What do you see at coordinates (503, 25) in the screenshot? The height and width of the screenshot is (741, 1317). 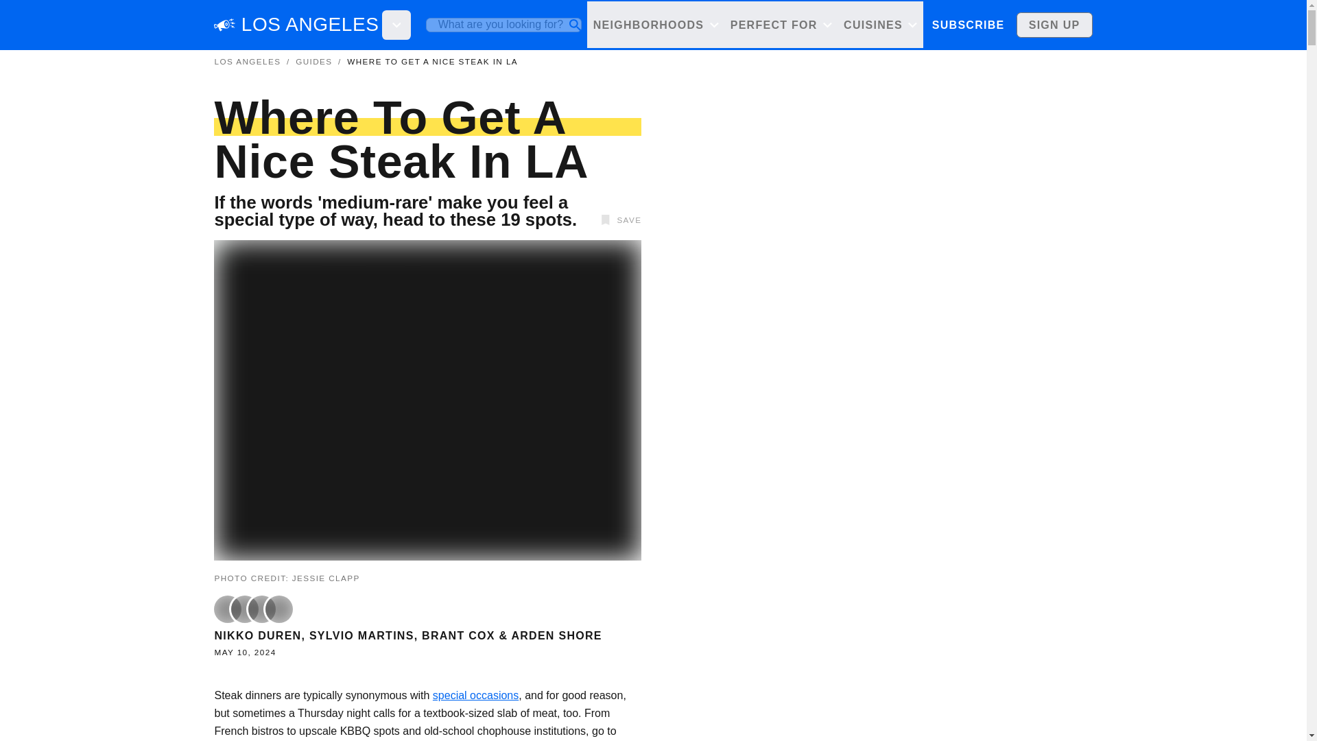 I see `What are you looking for?` at bounding box center [503, 25].